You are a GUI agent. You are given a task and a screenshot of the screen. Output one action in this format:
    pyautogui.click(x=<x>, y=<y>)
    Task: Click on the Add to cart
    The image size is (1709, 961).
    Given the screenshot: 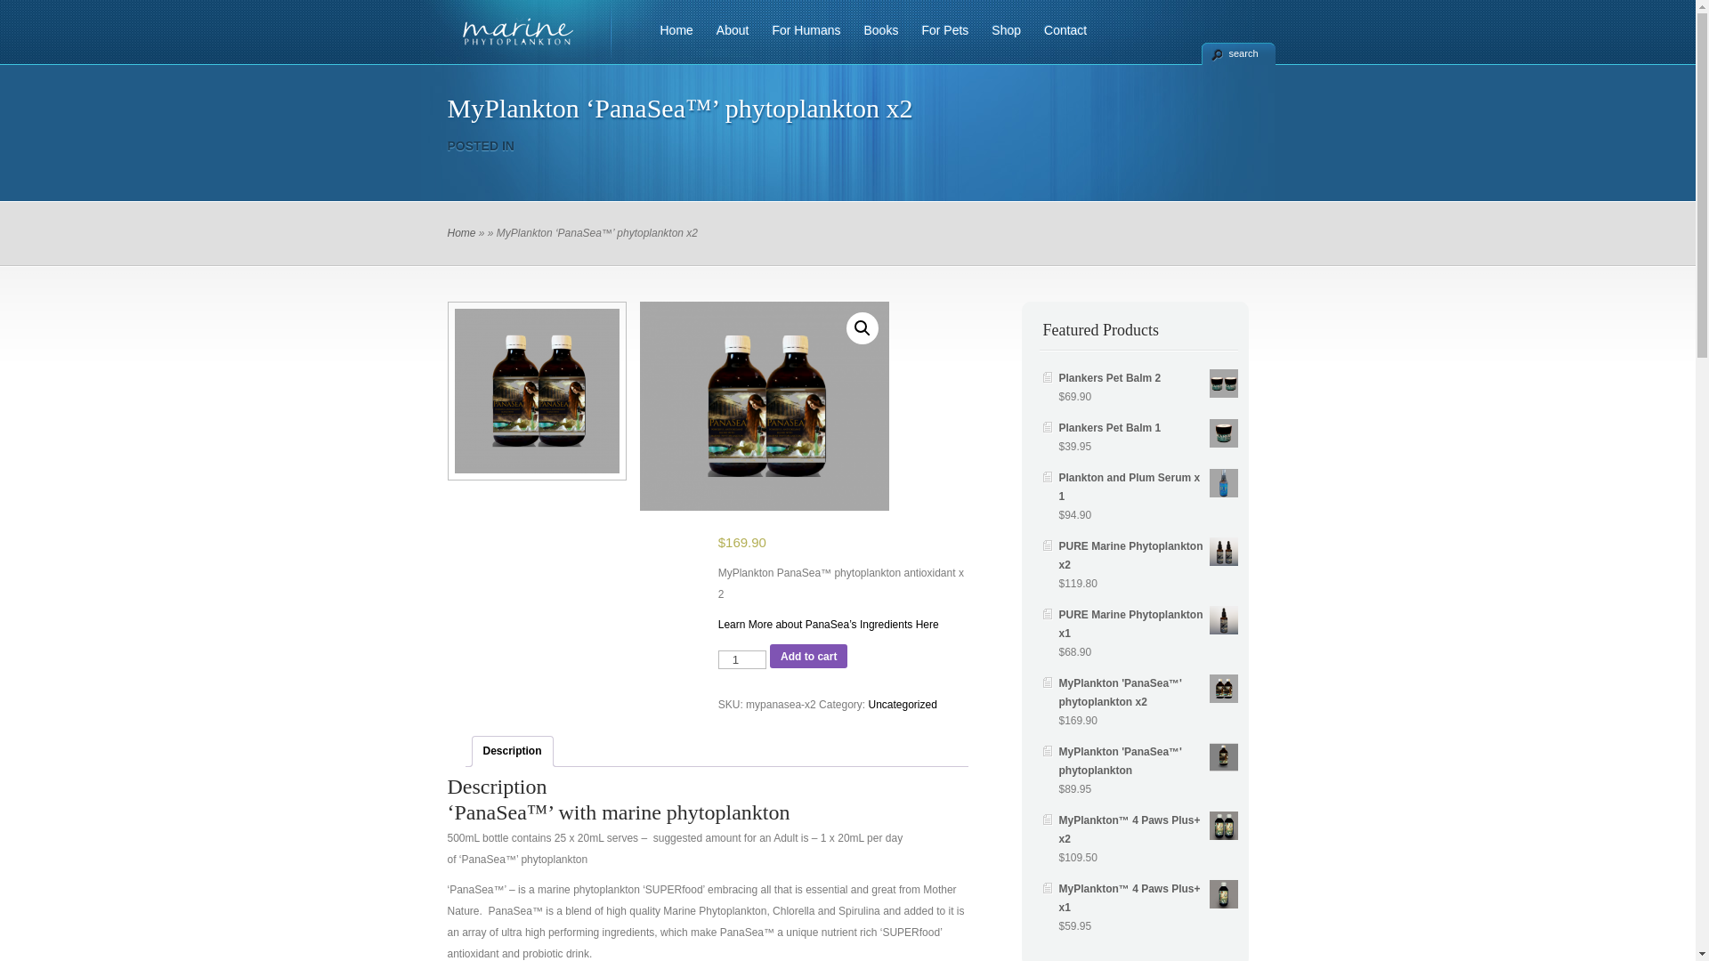 What is the action you would take?
    pyautogui.click(x=808, y=657)
    